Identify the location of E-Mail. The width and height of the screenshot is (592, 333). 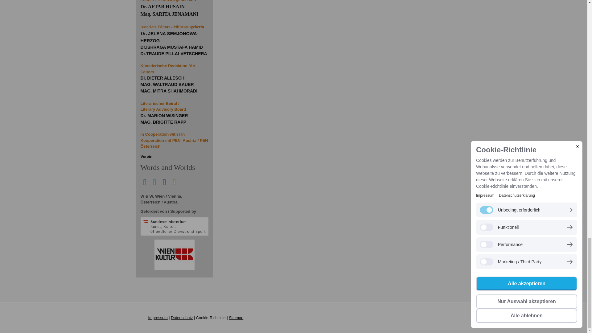
(165, 182).